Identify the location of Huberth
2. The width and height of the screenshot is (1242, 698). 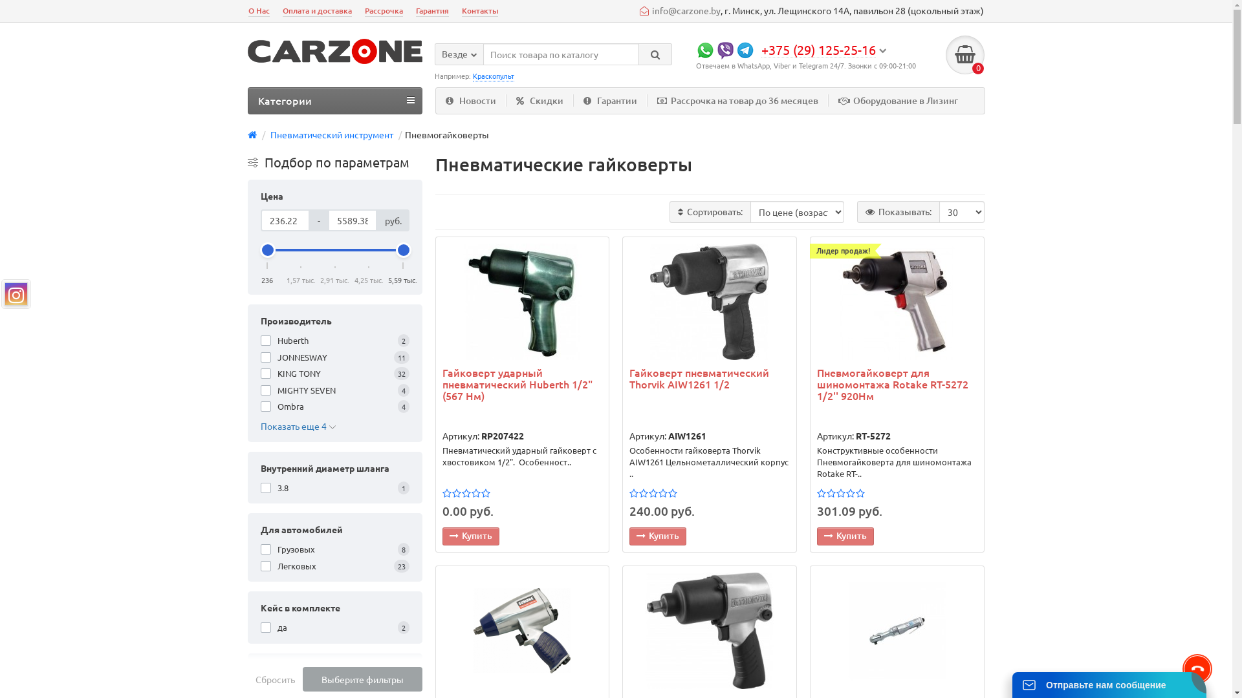
(334, 341).